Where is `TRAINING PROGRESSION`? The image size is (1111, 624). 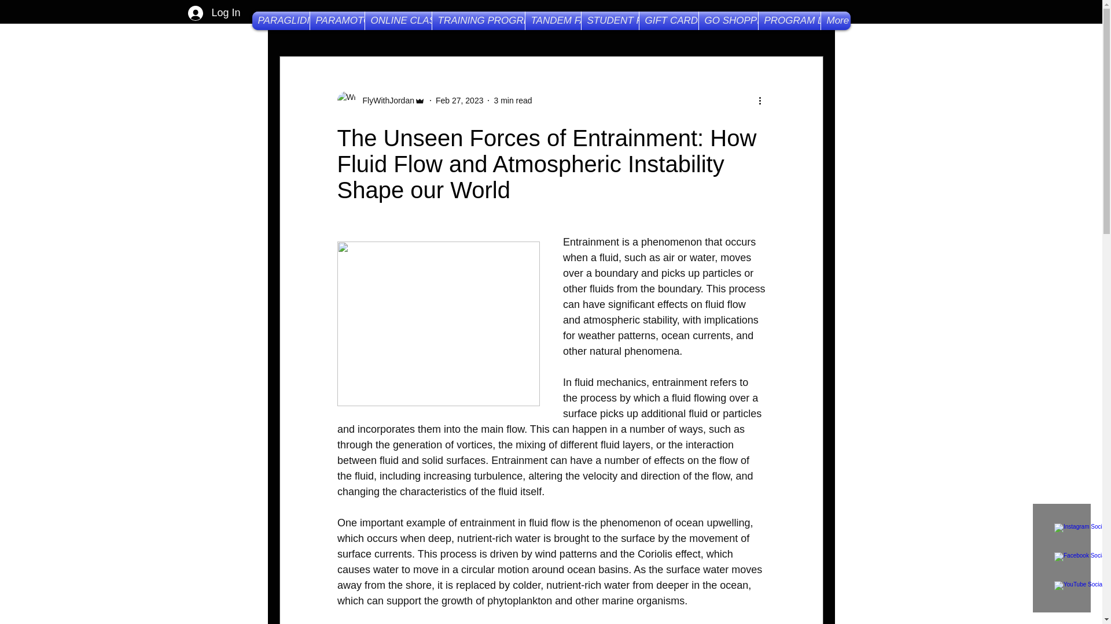 TRAINING PROGRESSION is located at coordinates (478, 21).